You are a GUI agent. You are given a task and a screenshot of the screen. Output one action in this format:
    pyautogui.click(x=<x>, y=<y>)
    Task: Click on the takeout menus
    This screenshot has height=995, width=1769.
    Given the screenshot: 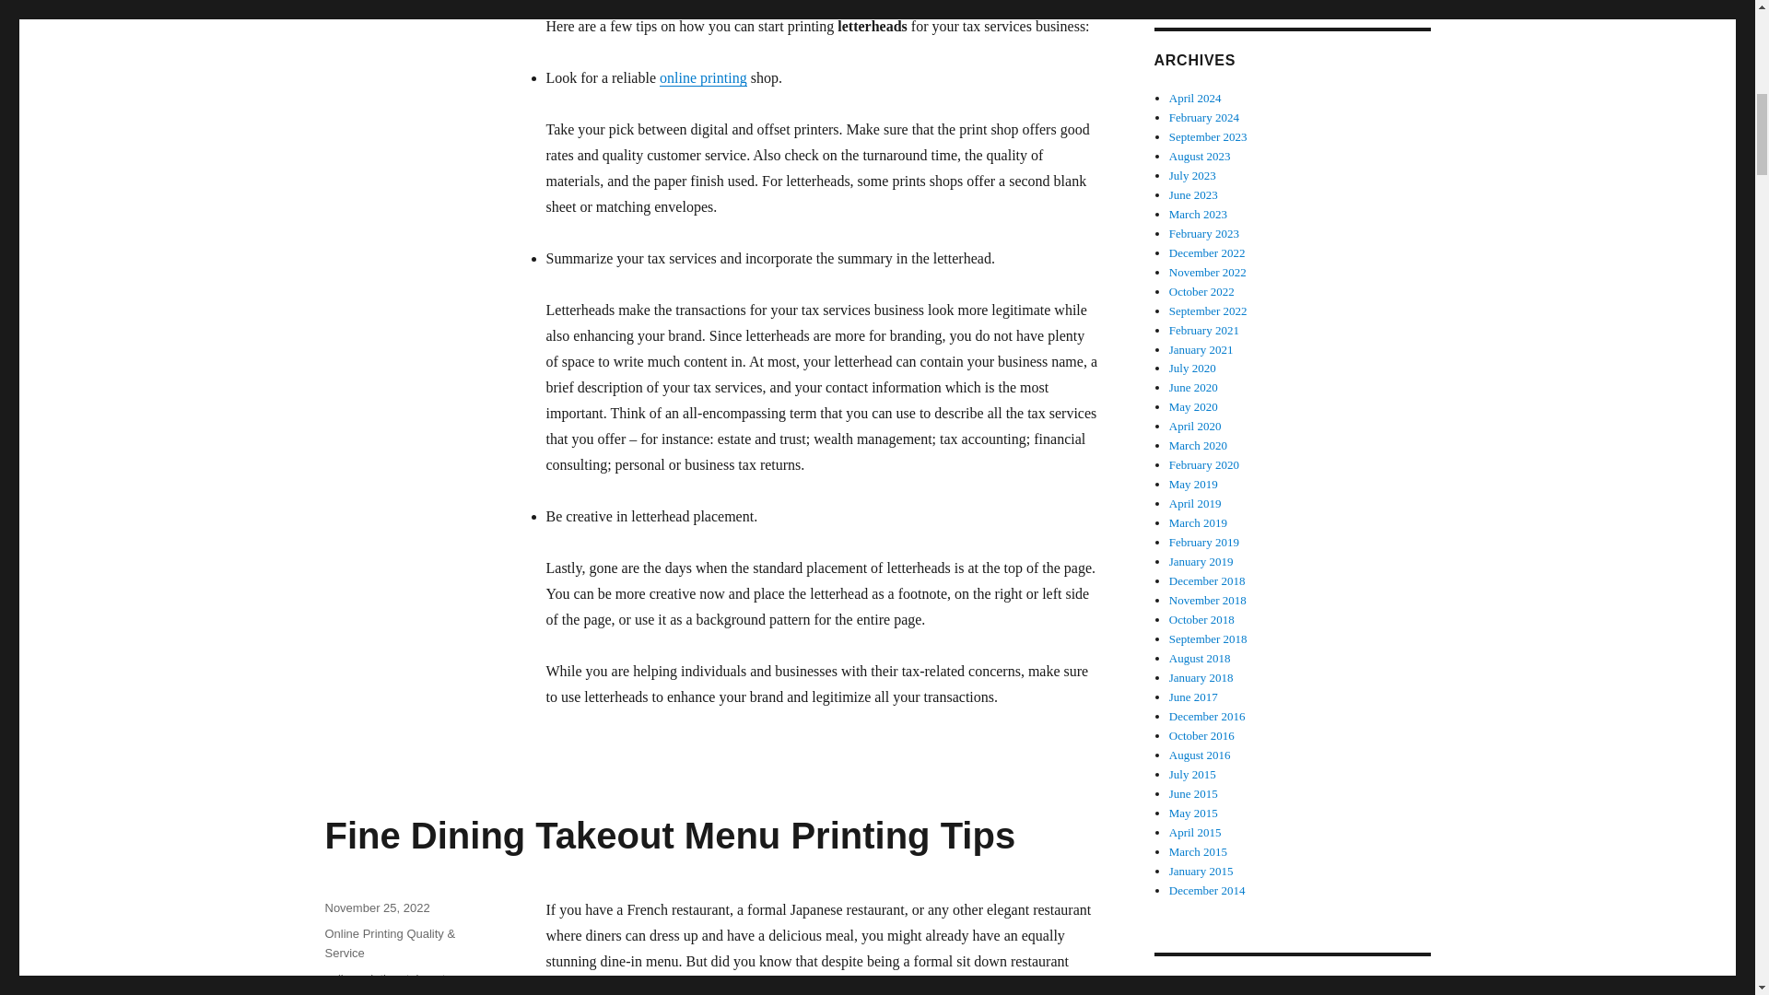 What is the action you would take?
    pyautogui.click(x=446, y=978)
    